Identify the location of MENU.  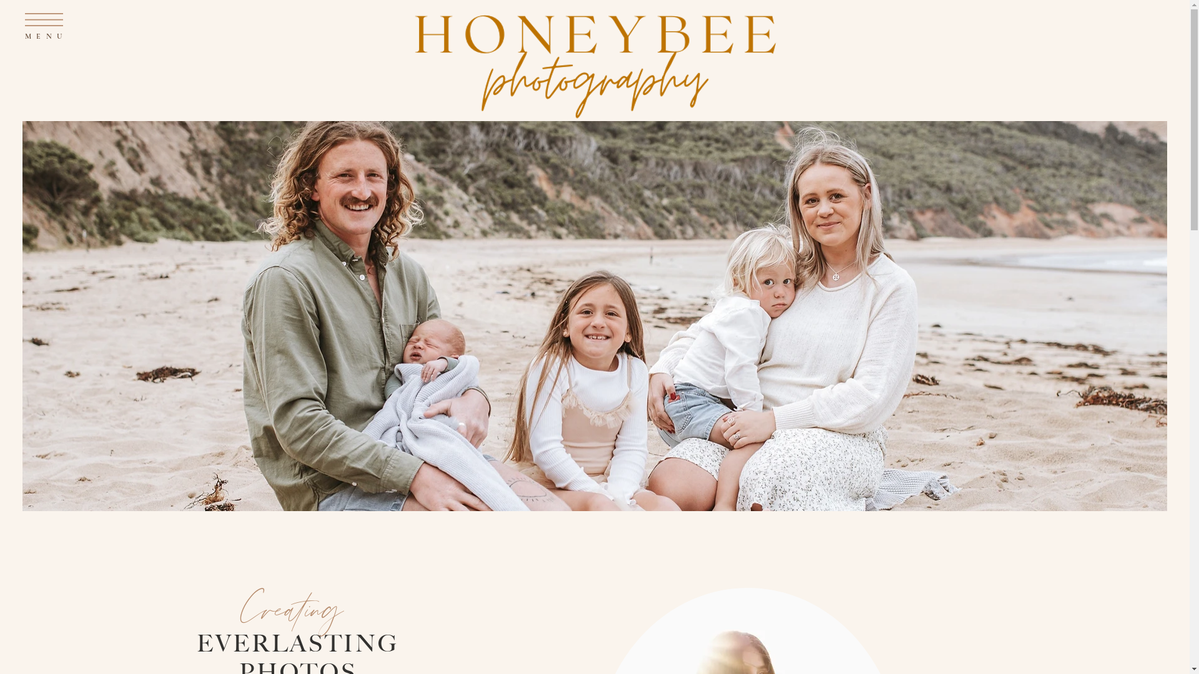
(46, 36).